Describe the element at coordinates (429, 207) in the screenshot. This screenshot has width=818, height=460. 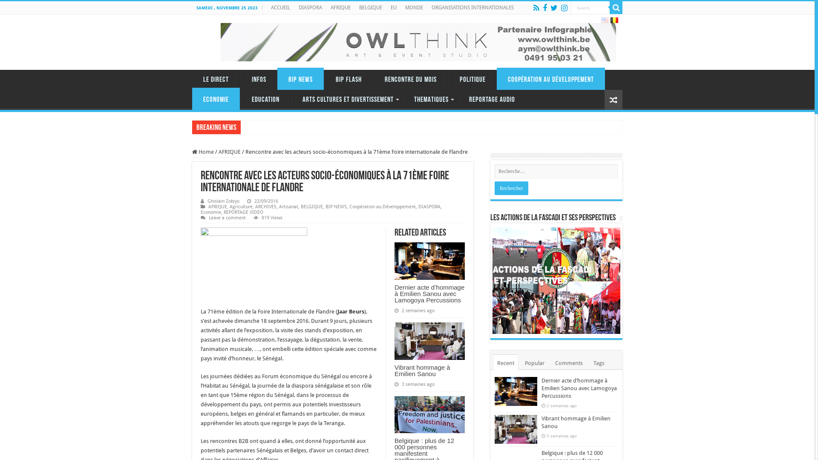
I see `DIASPORA` at that location.